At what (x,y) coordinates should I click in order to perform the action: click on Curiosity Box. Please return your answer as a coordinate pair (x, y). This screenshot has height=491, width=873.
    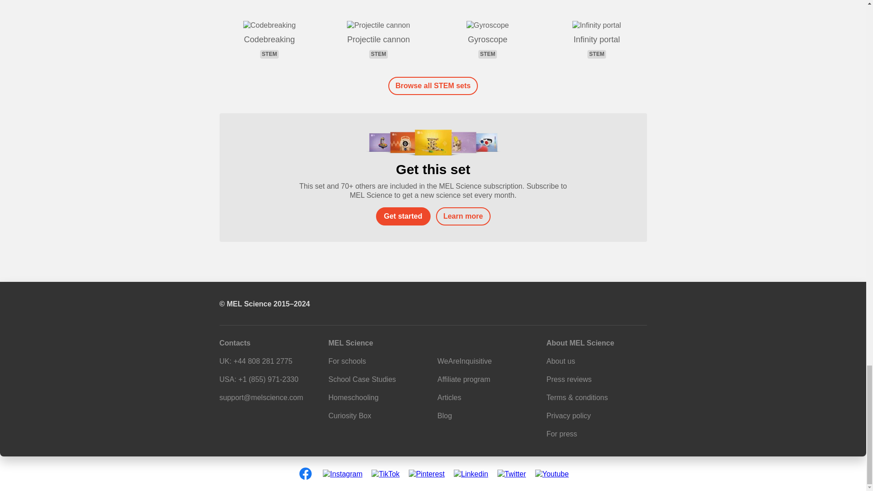
    Looking at the image, I should click on (349, 416).